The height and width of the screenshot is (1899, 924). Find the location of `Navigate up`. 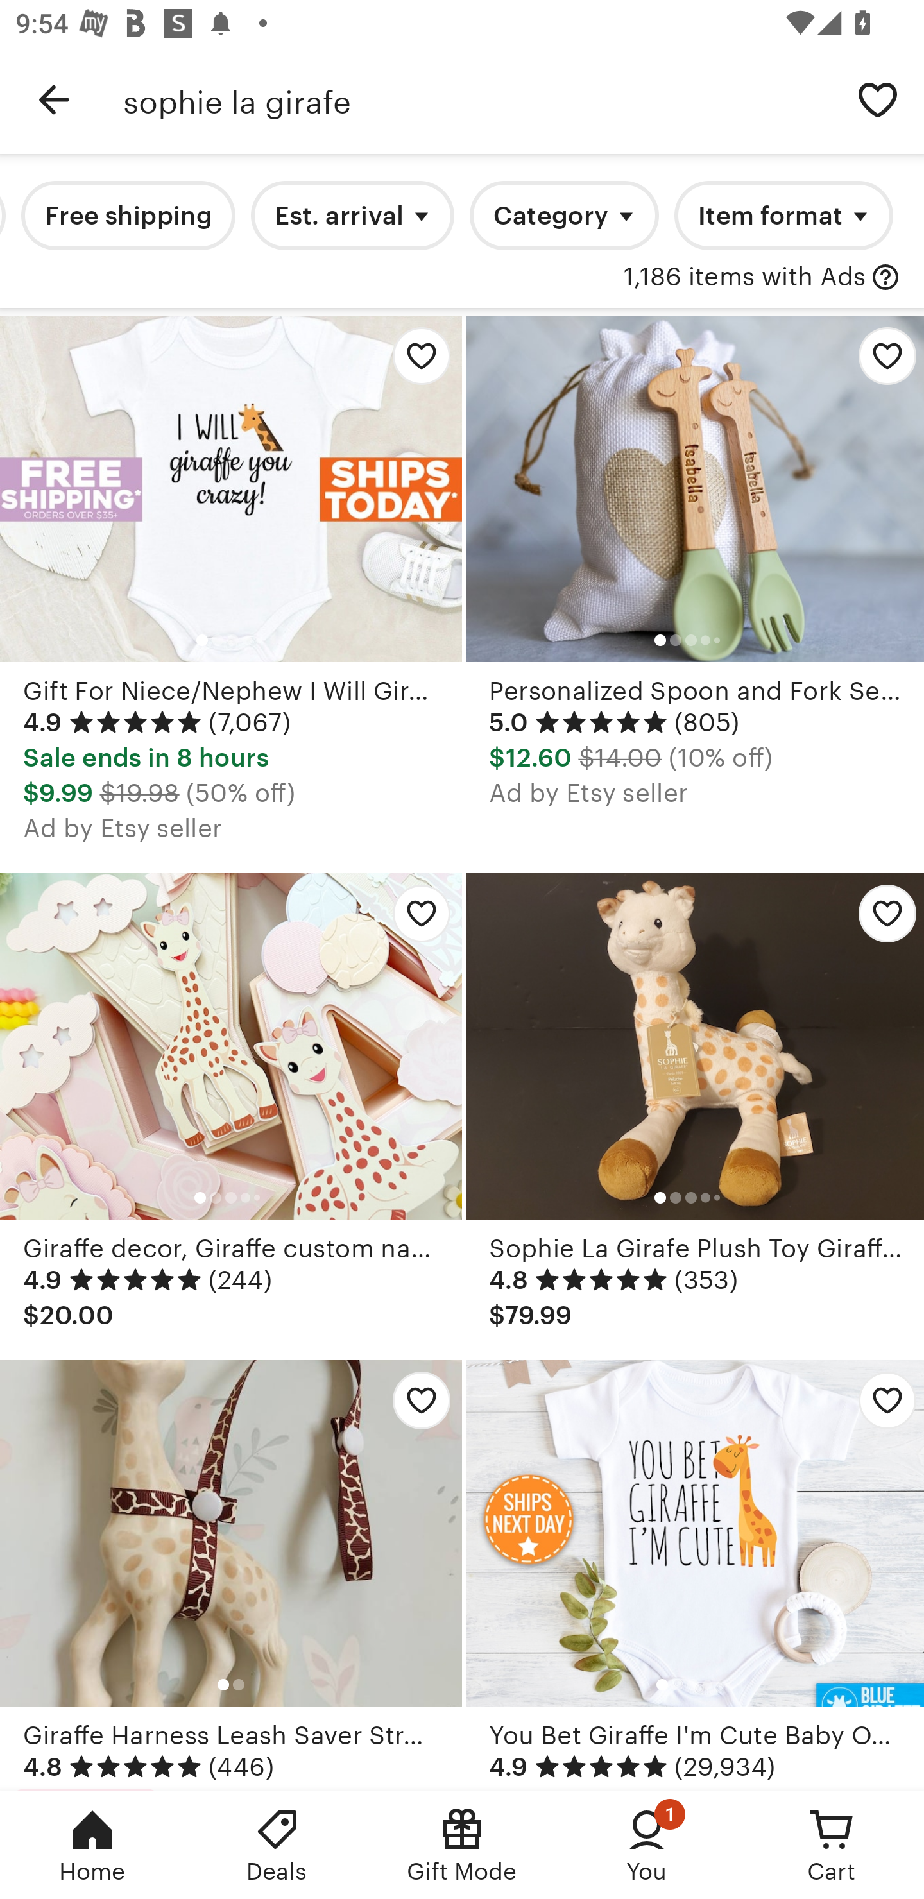

Navigate up is located at coordinates (54, 99).